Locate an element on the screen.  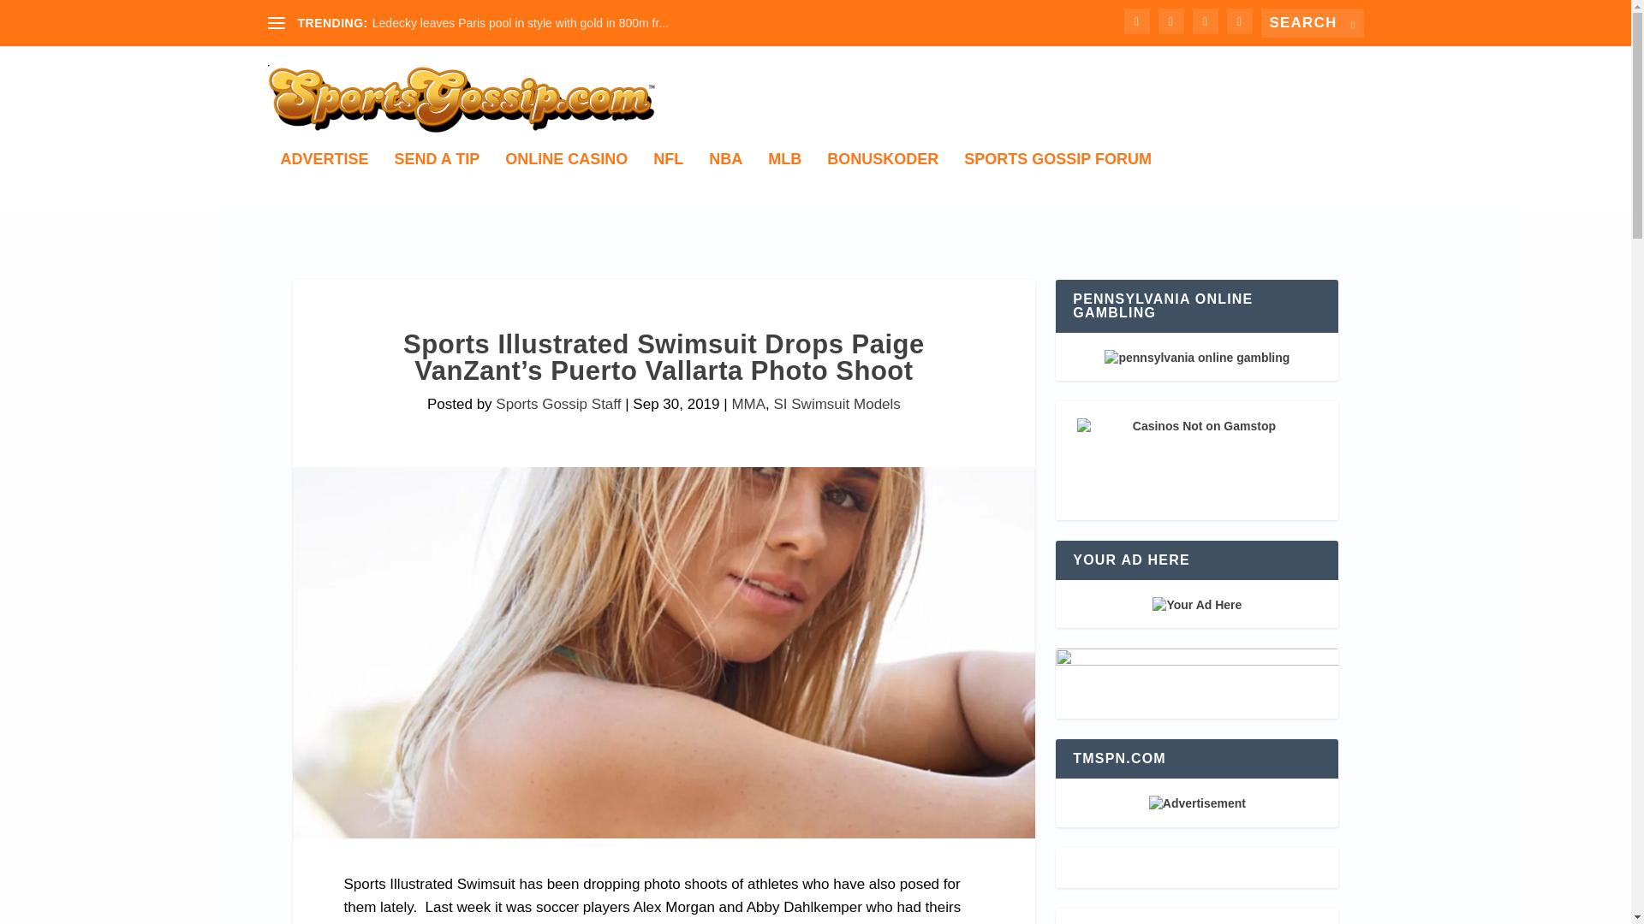
SEND A TIP is located at coordinates (437, 181).